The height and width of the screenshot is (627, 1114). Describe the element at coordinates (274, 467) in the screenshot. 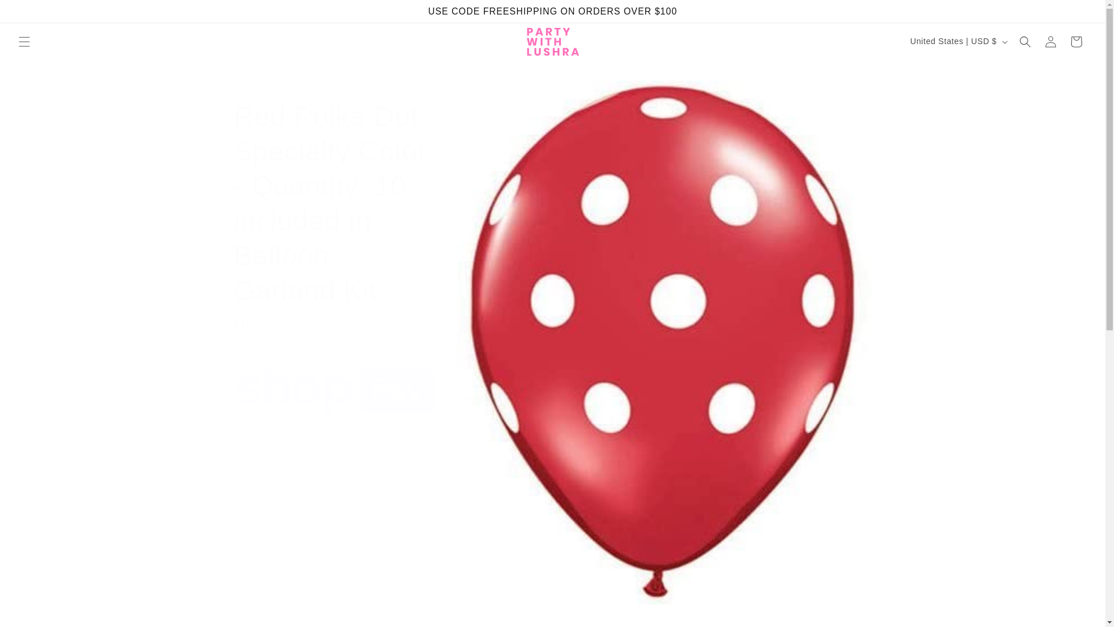

I see `1` at that location.